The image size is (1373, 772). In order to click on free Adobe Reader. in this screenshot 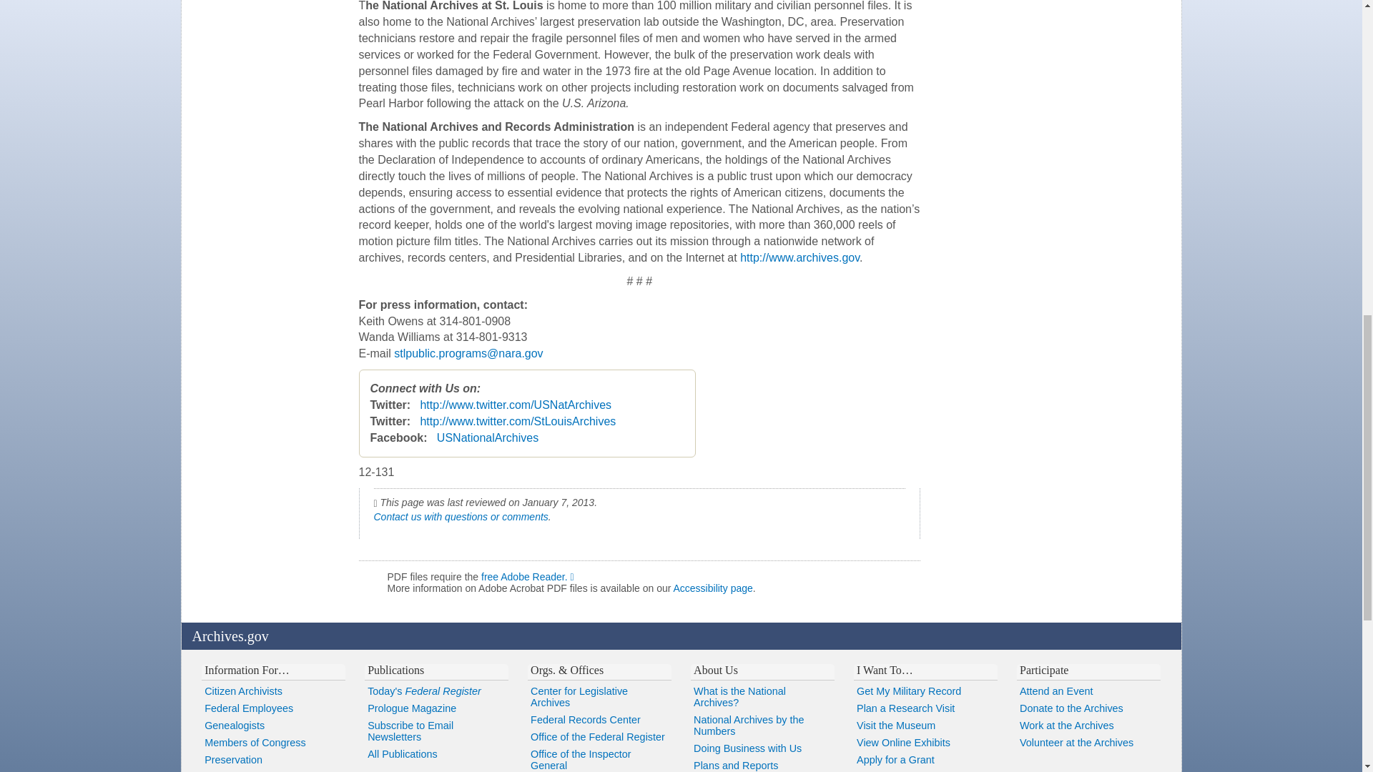, I will do `click(531, 577)`.